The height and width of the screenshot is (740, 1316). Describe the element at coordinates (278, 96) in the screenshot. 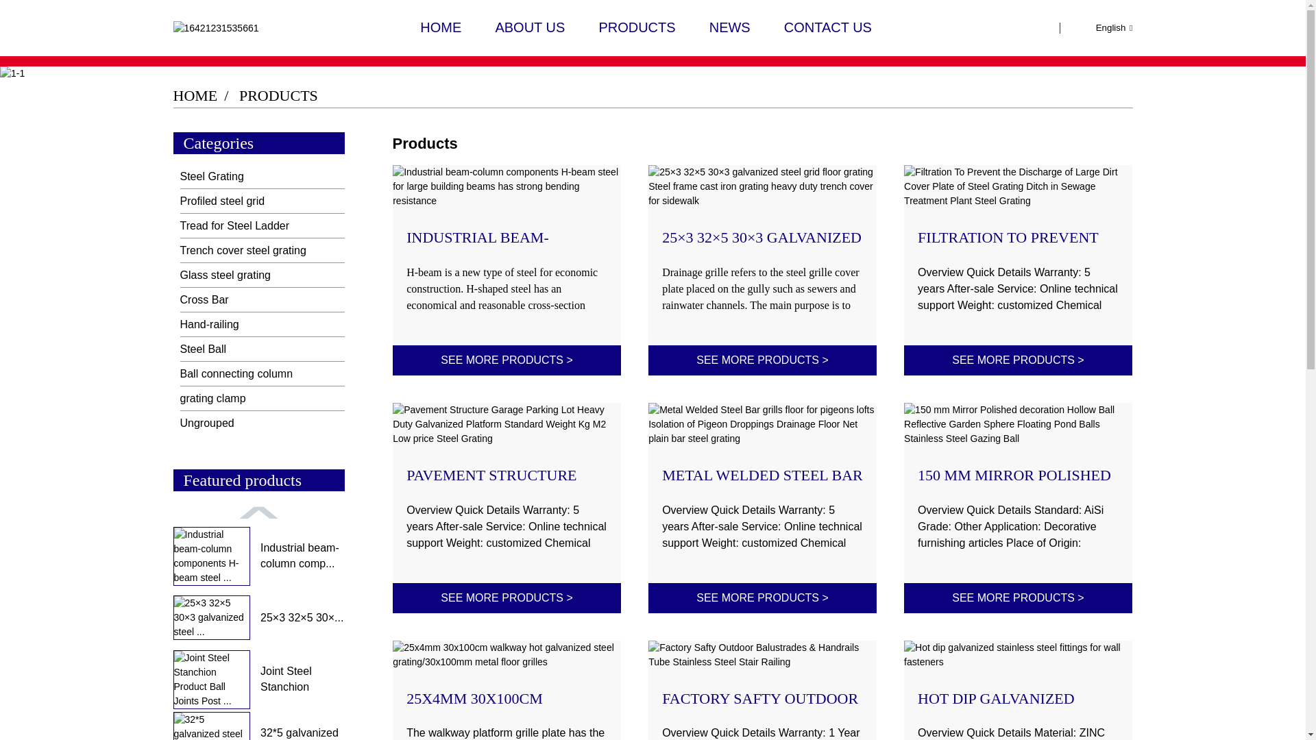

I see `PRODUCTS` at that location.